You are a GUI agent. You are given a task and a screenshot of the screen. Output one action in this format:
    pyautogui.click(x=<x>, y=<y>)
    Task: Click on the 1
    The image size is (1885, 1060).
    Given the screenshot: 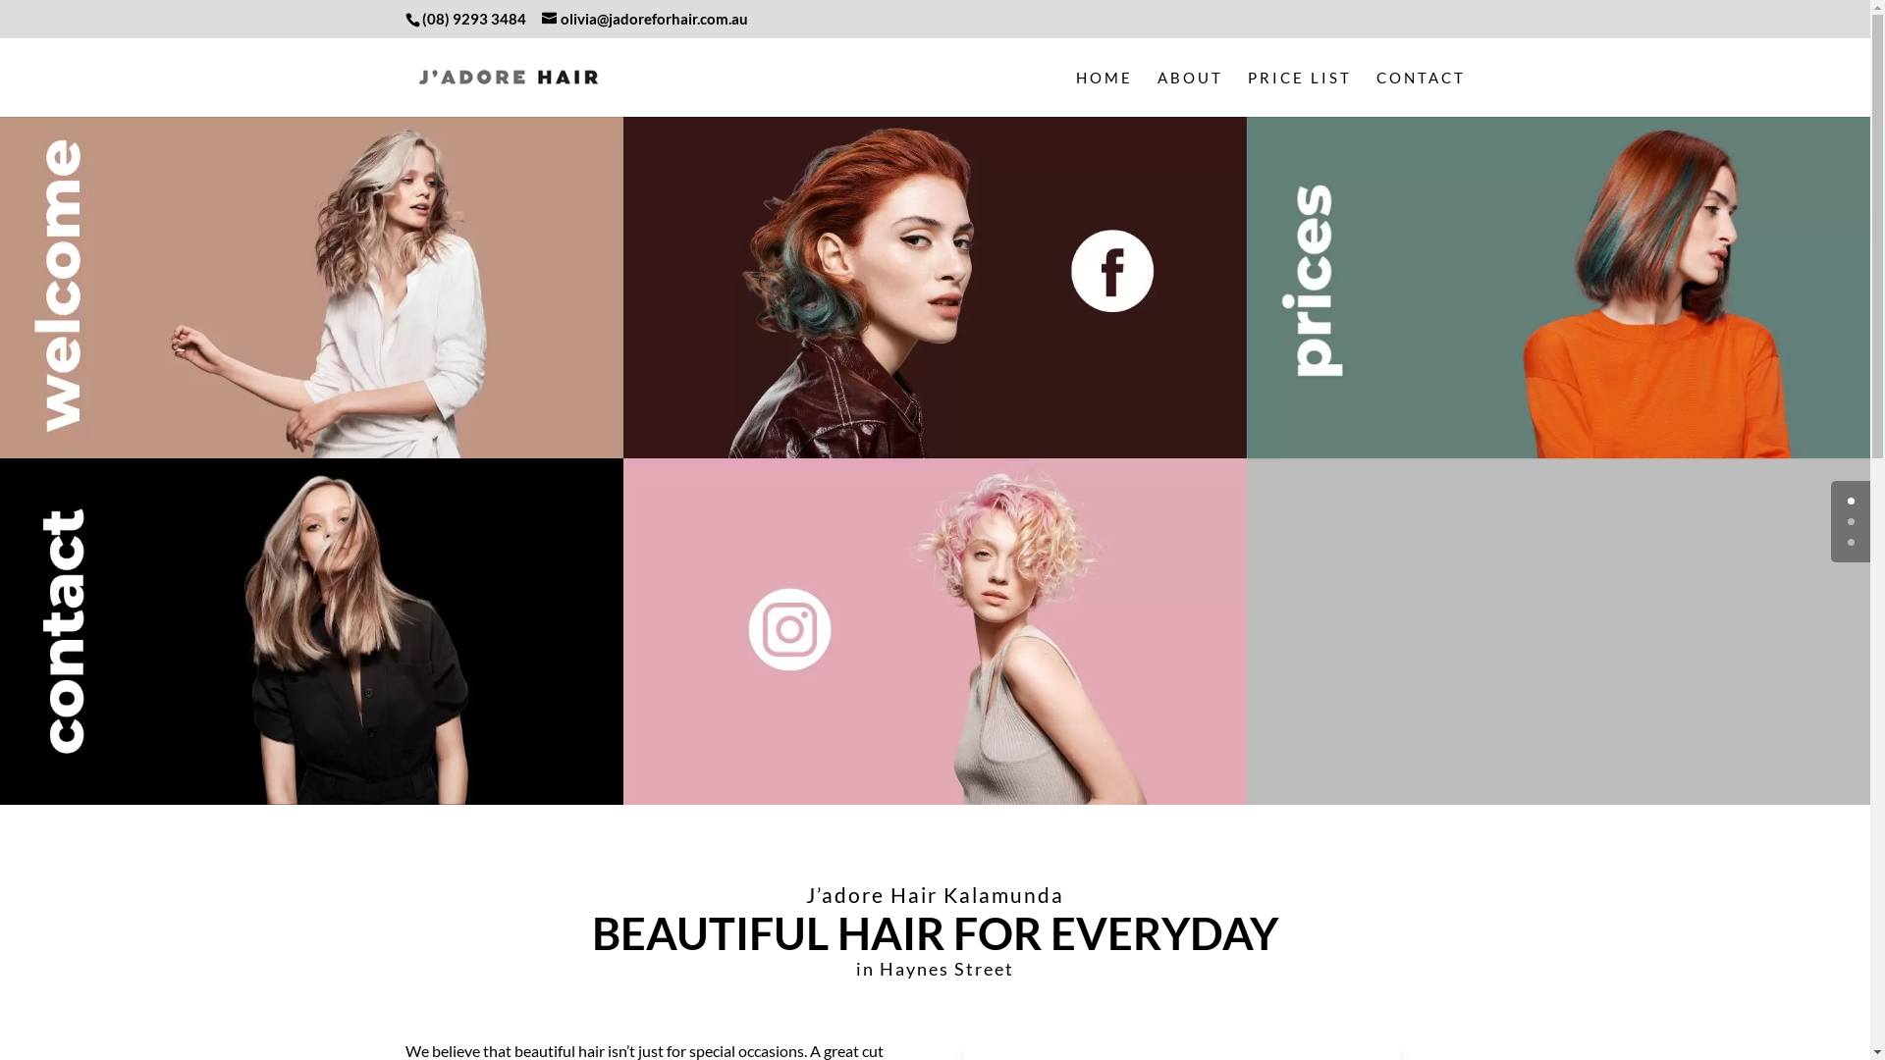 What is the action you would take?
    pyautogui.click(x=1852, y=522)
    